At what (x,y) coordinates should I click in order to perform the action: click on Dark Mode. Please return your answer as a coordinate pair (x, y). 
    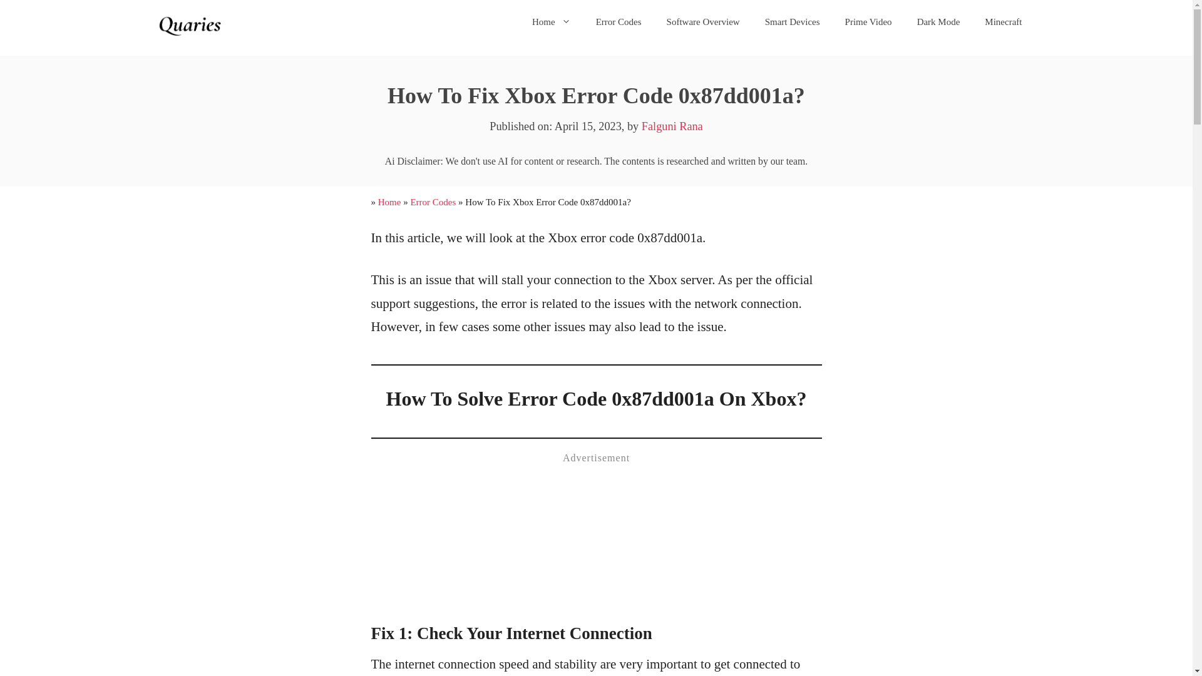
    Looking at the image, I should click on (938, 21).